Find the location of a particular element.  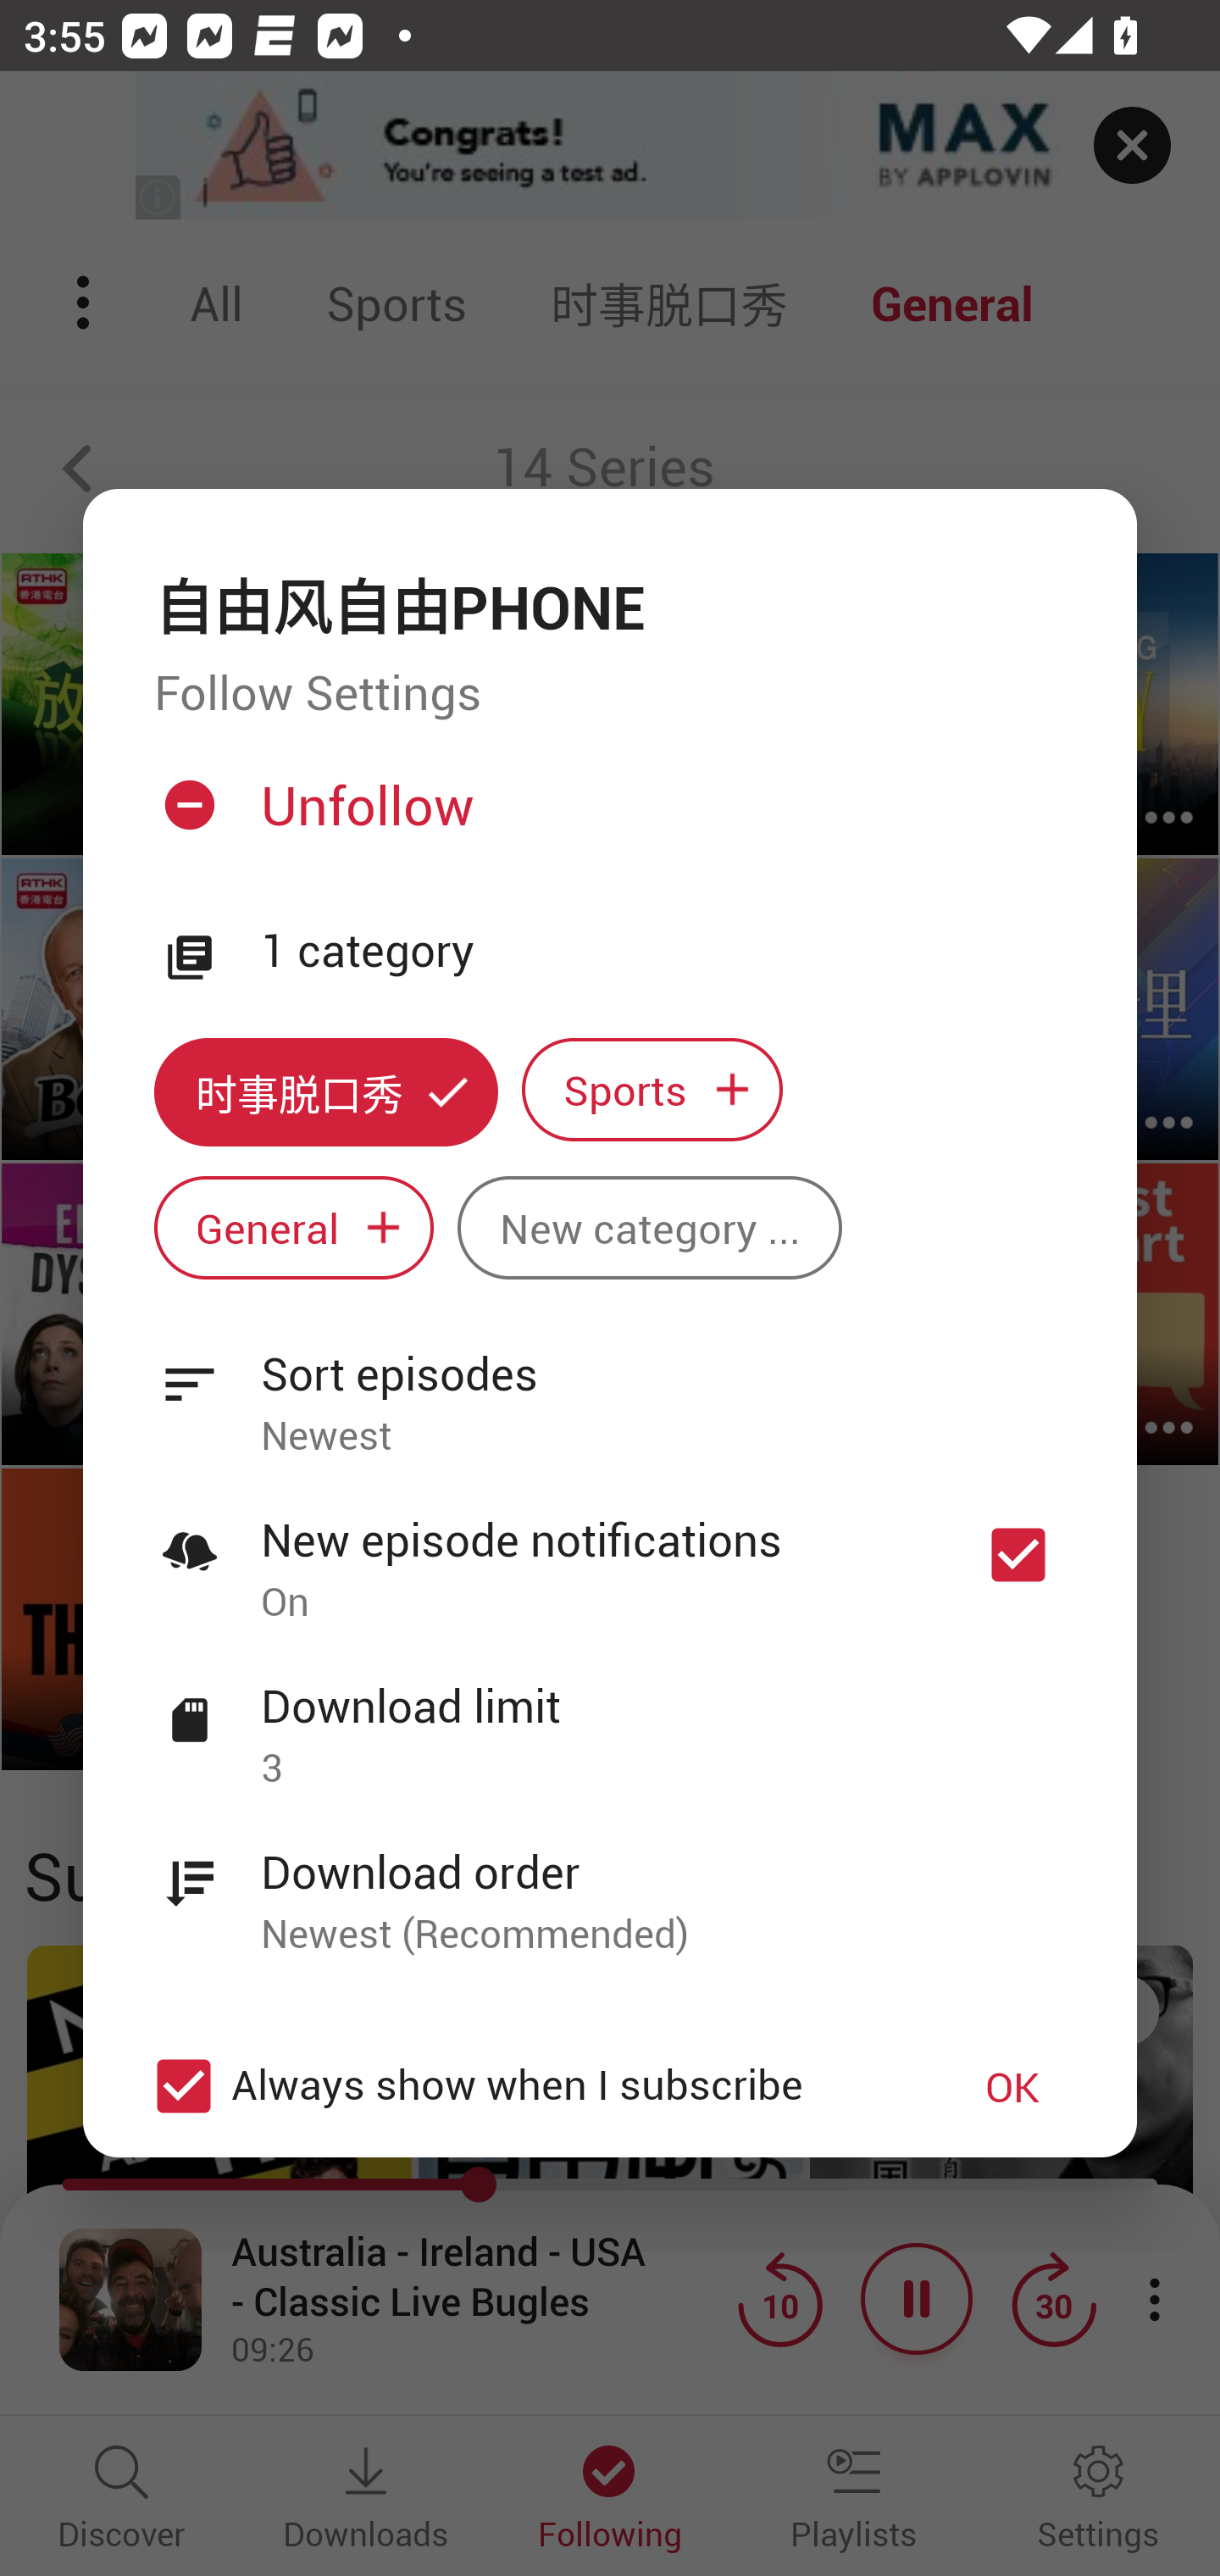

Sort episodes Newest is located at coordinates (610, 1385).